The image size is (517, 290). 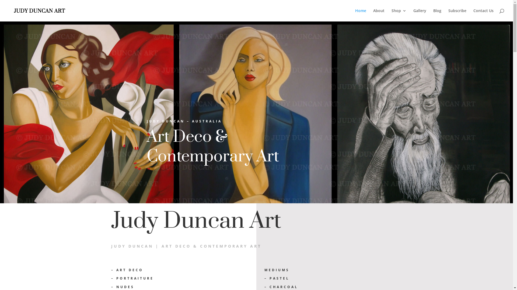 What do you see at coordinates (484, 15) in the screenshot?
I see `Contact Us` at bounding box center [484, 15].